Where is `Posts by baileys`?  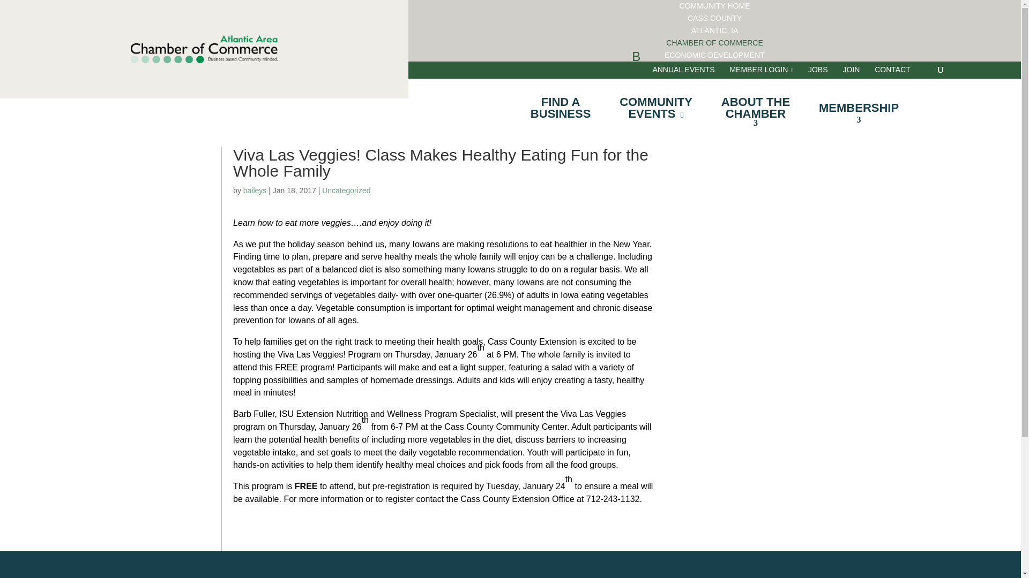
Posts by baileys is located at coordinates (714, 55).